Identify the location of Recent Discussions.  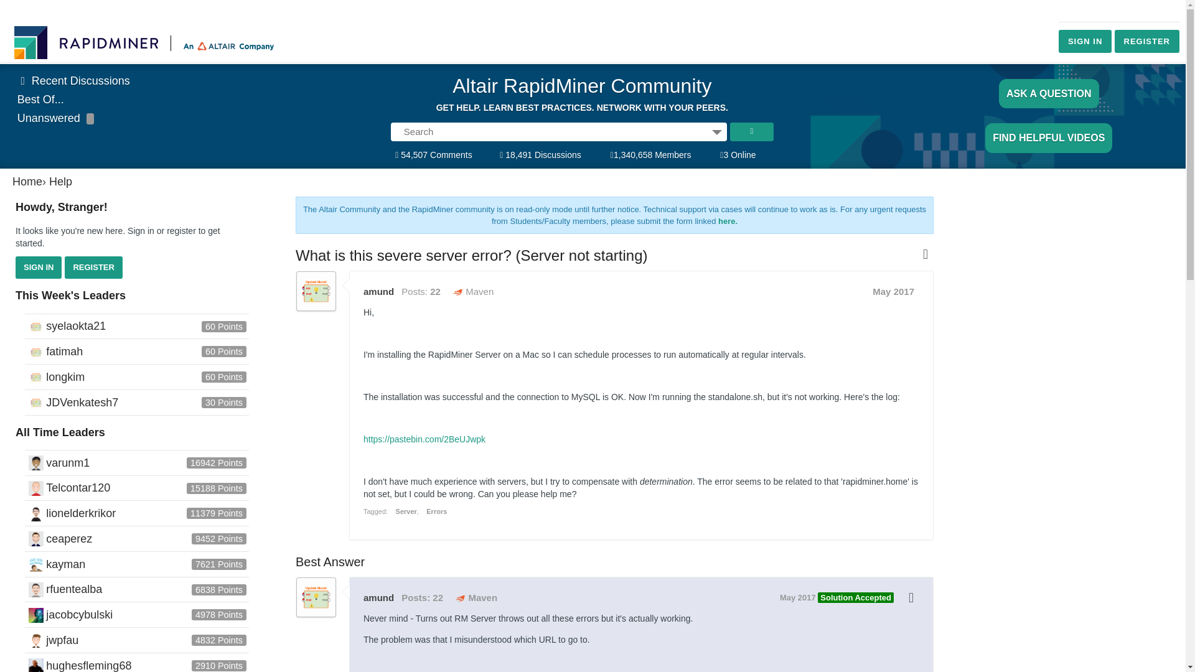
(73, 81).